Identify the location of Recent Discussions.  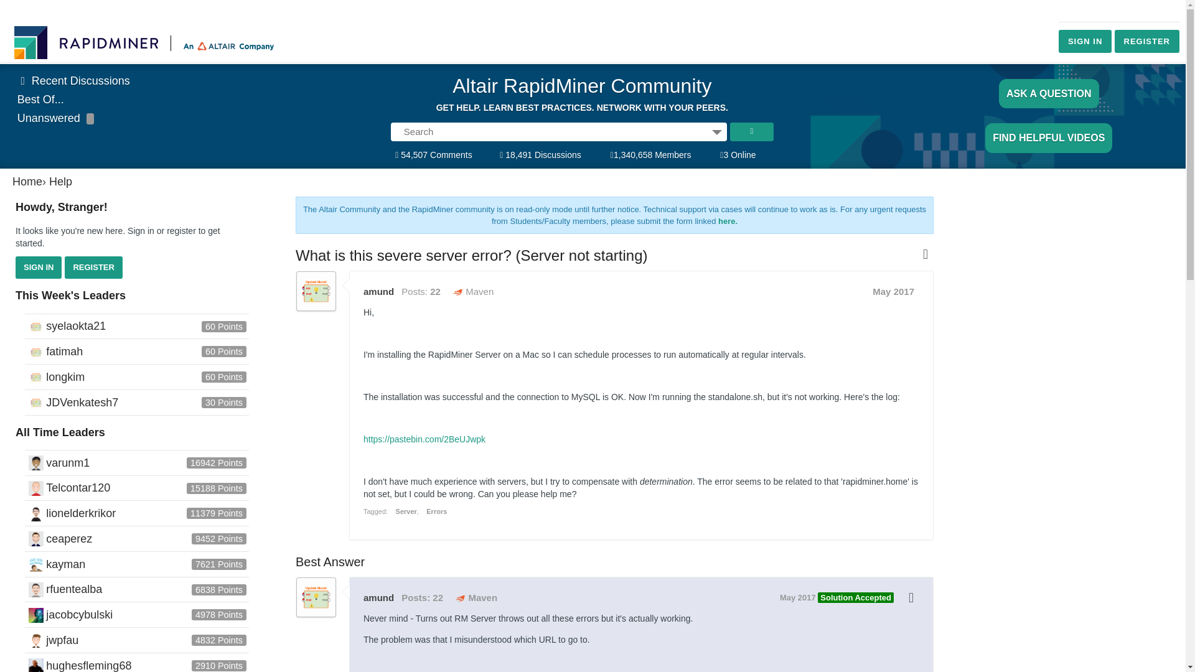
(73, 81).